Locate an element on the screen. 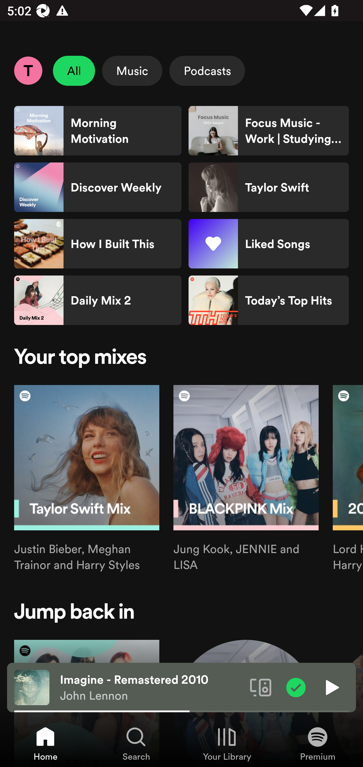  Taylor Swift Shortcut Taylor Swift is located at coordinates (268, 187).